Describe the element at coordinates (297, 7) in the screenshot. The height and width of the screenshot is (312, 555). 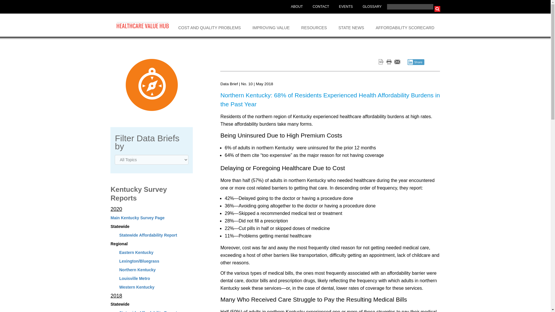
I see `ABOUT` at that location.